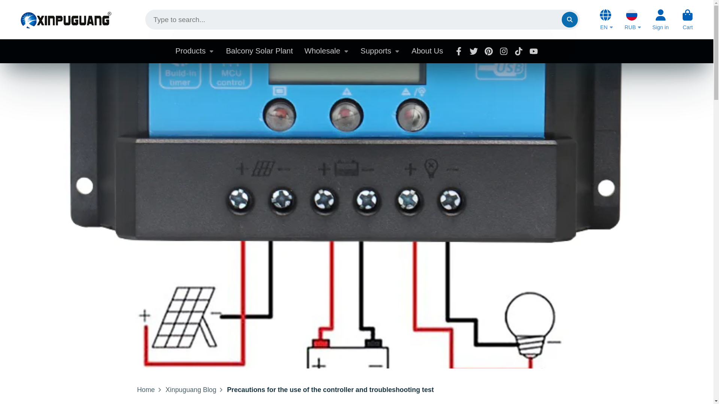  Describe the element at coordinates (259, 51) in the screenshot. I see `Balcony Solar Plant` at that location.